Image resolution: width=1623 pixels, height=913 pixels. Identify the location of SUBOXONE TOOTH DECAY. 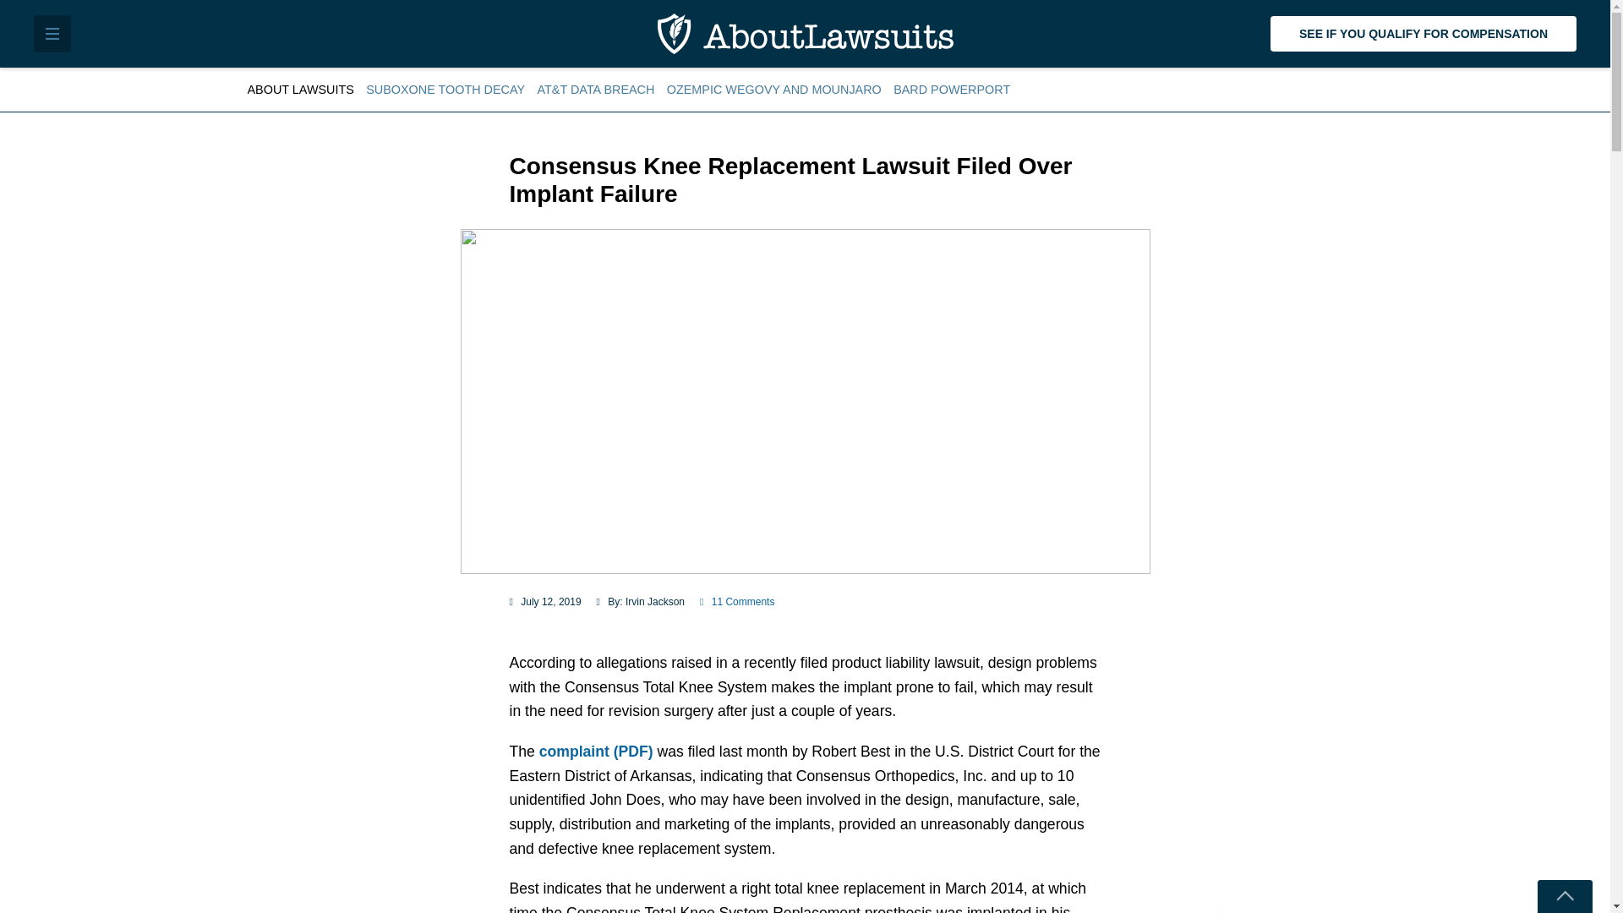
(445, 90).